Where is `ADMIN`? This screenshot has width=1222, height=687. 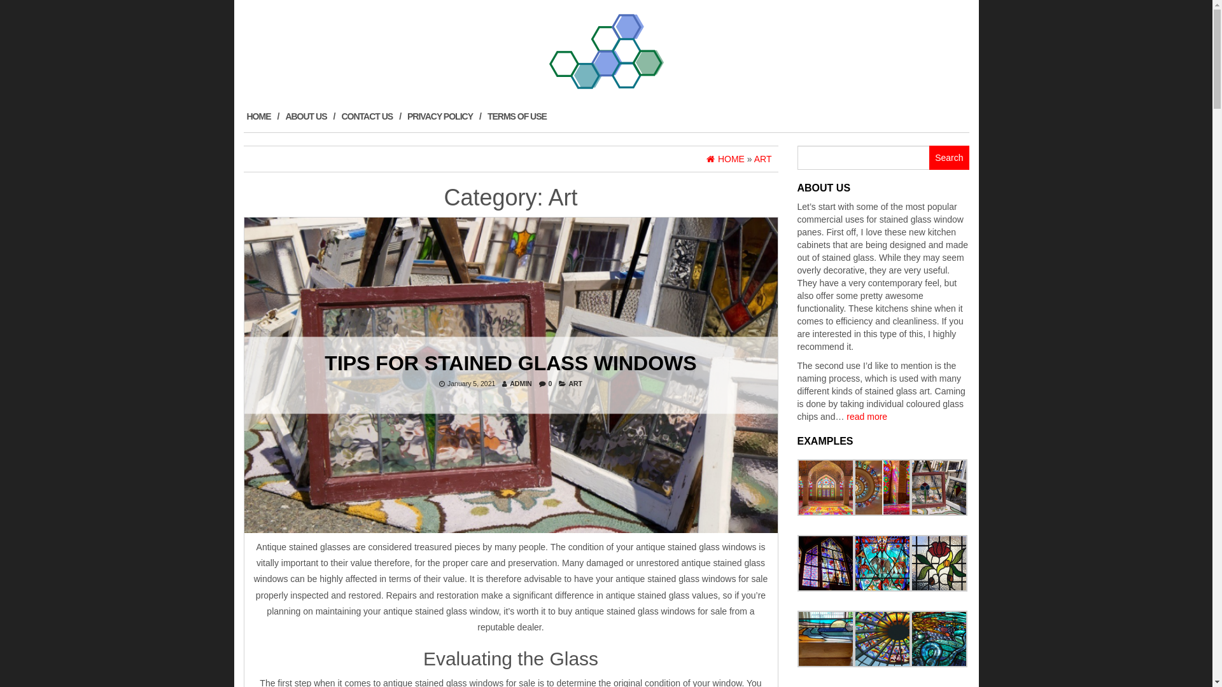 ADMIN is located at coordinates (521, 383).